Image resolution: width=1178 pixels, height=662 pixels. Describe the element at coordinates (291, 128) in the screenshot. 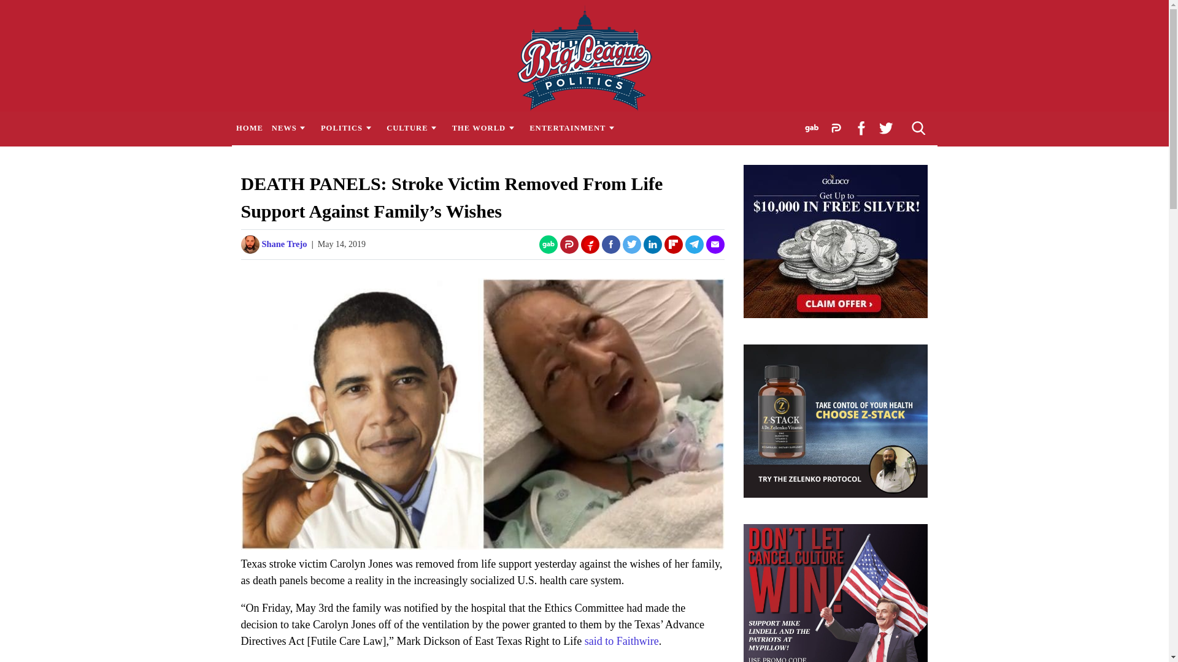

I see `NEWS` at that location.